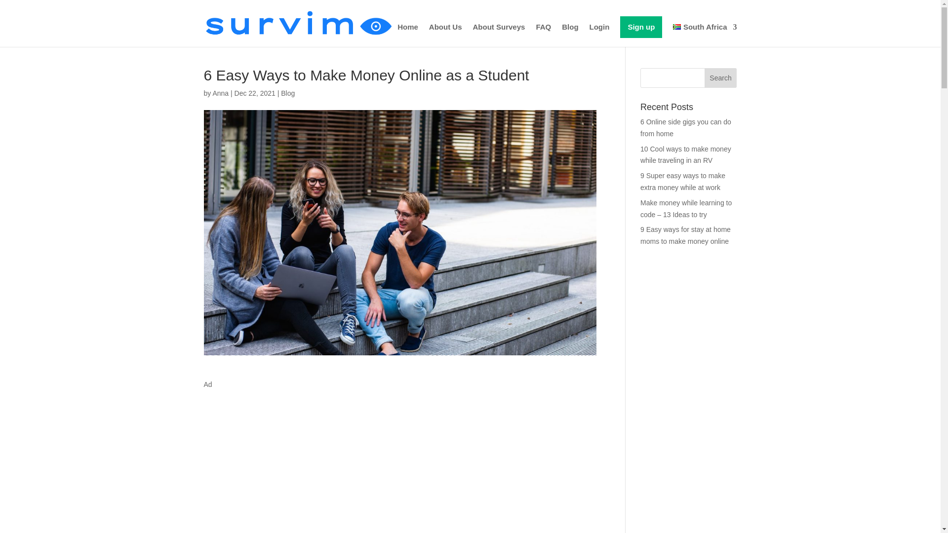  I want to click on Sign up, so click(641, 27).